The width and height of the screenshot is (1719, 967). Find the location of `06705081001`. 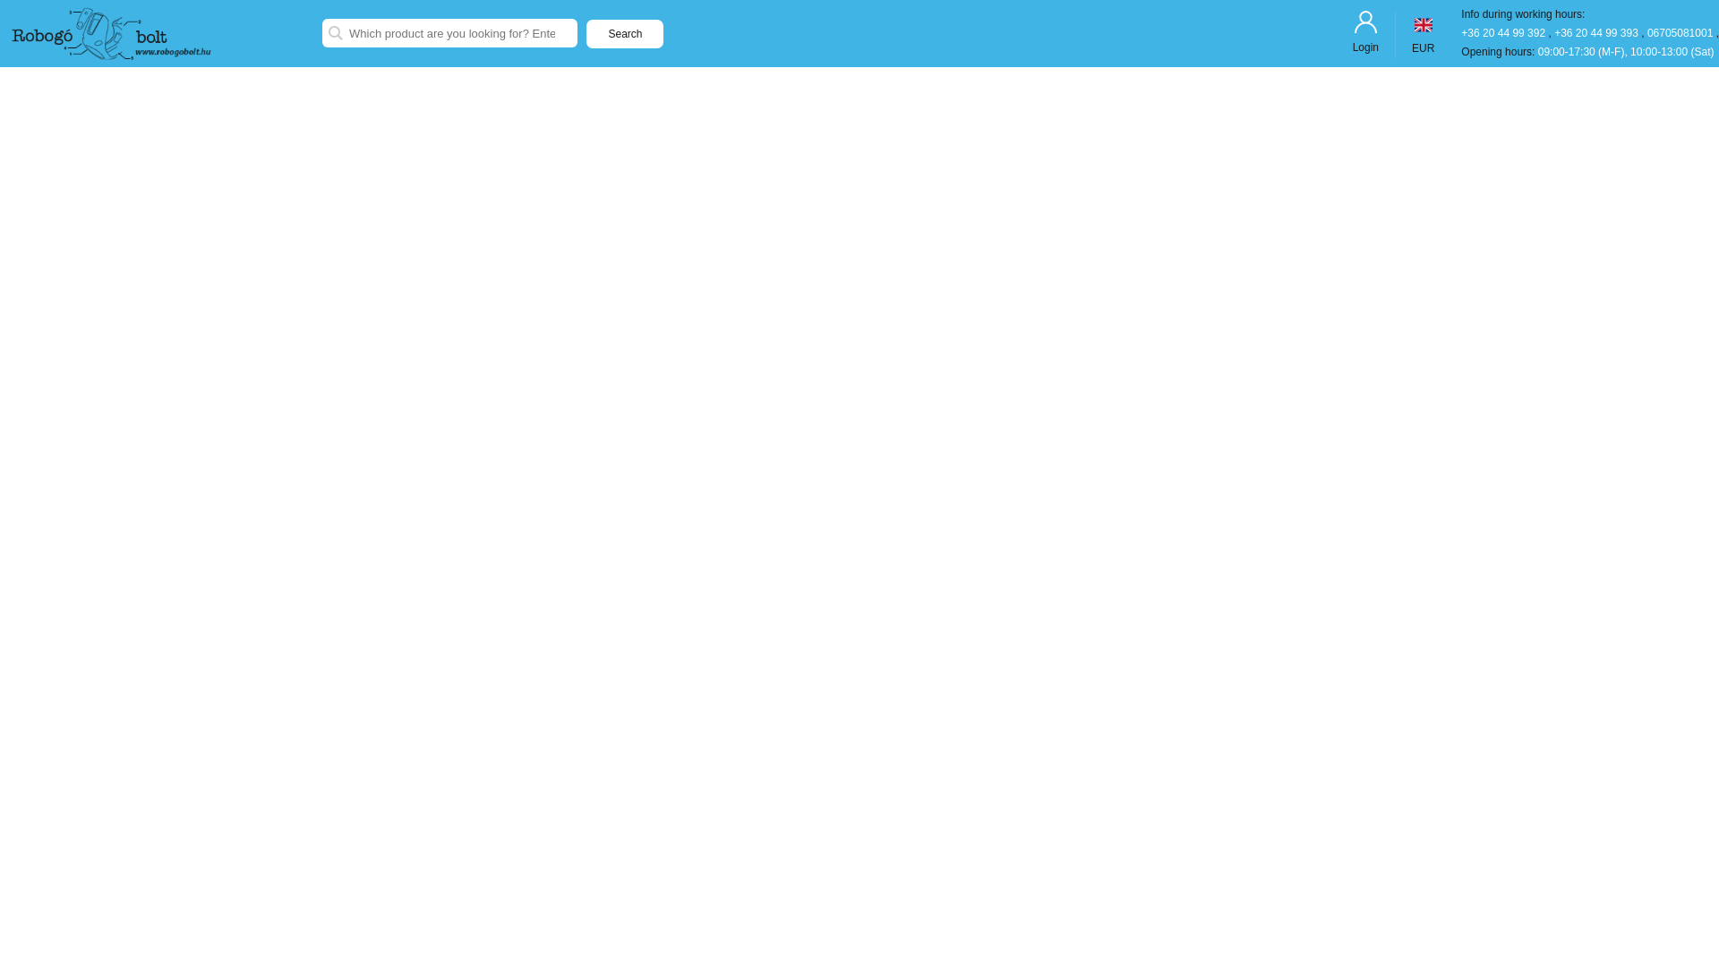

06705081001 is located at coordinates (1681, 33).